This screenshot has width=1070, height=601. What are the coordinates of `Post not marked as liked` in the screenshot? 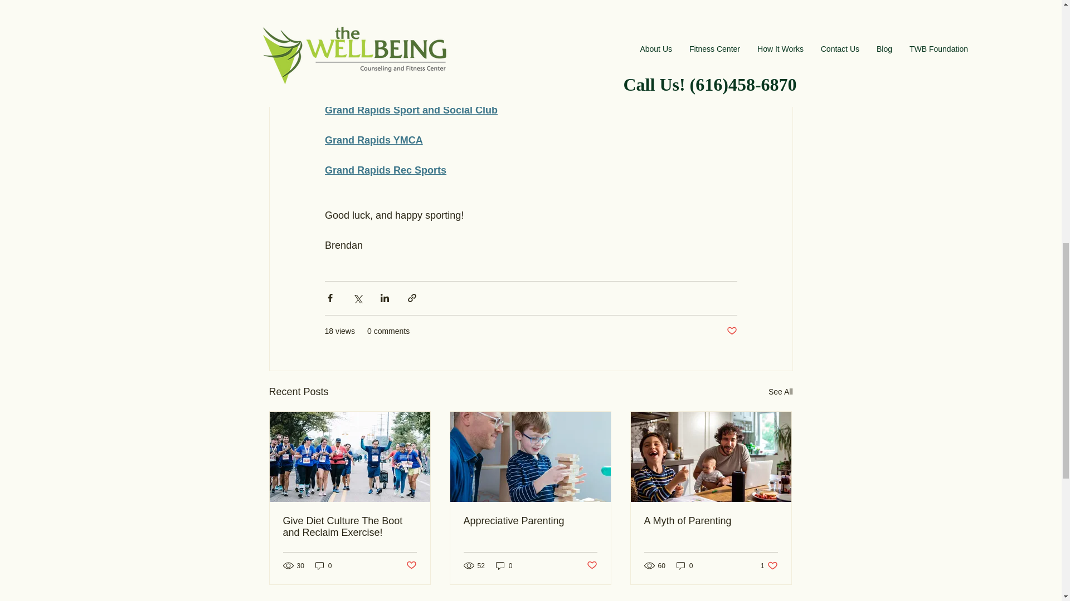 It's located at (350, 526).